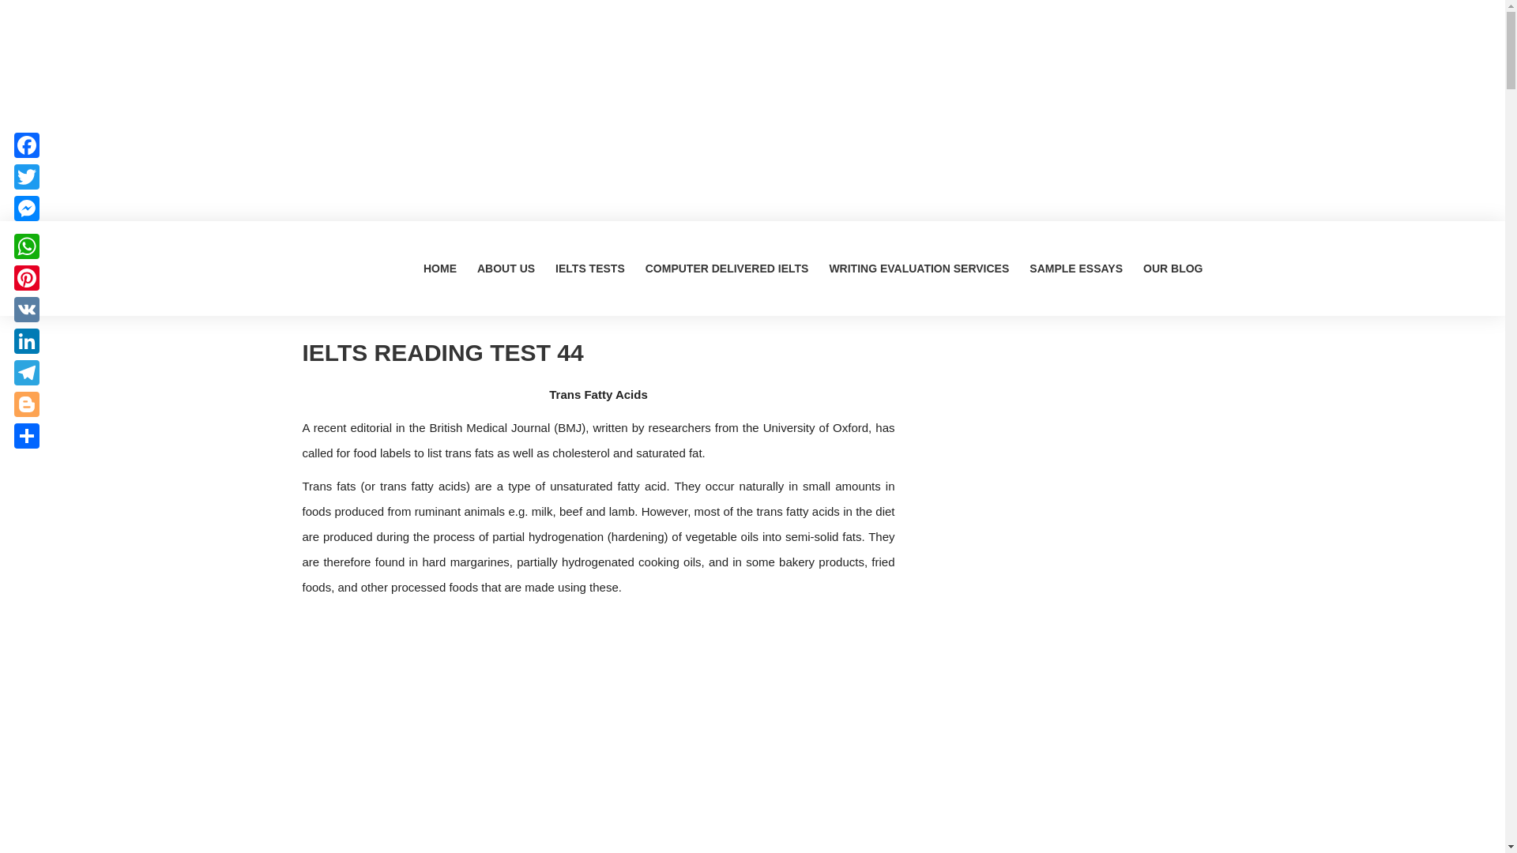  Describe the element at coordinates (1060, 670) in the screenshot. I see `Advertisement` at that location.